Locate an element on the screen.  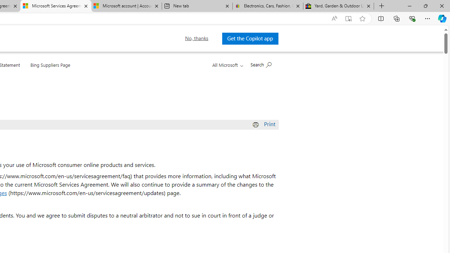
No, thanks is located at coordinates (197, 38).